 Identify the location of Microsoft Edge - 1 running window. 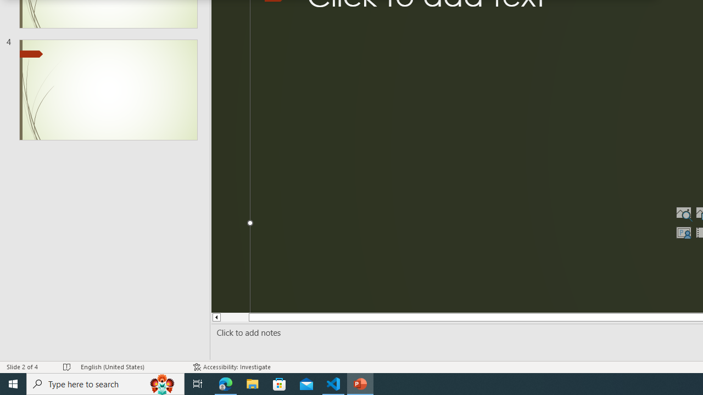
(226, 384).